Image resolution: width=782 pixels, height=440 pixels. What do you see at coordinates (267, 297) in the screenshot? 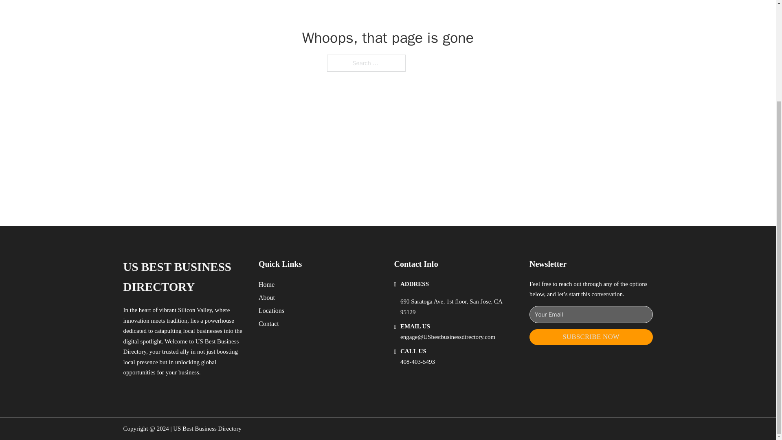
I see `About` at bounding box center [267, 297].